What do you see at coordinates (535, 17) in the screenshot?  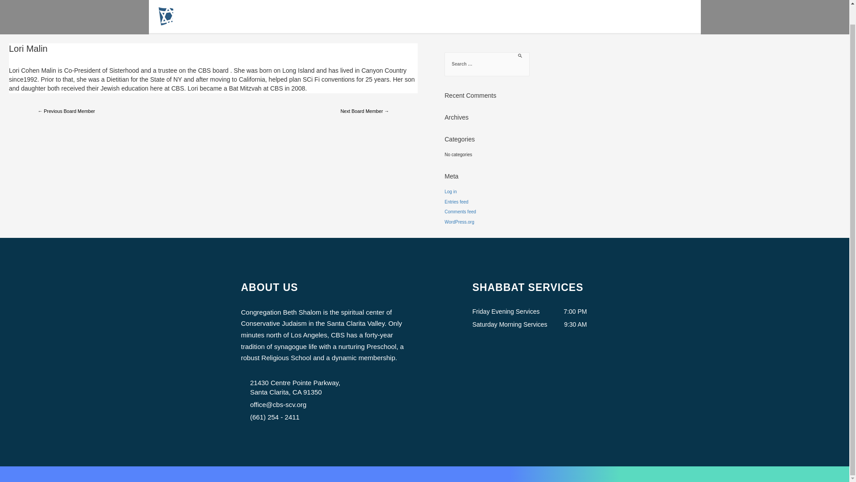 I see `ABOUT` at bounding box center [535, 17].